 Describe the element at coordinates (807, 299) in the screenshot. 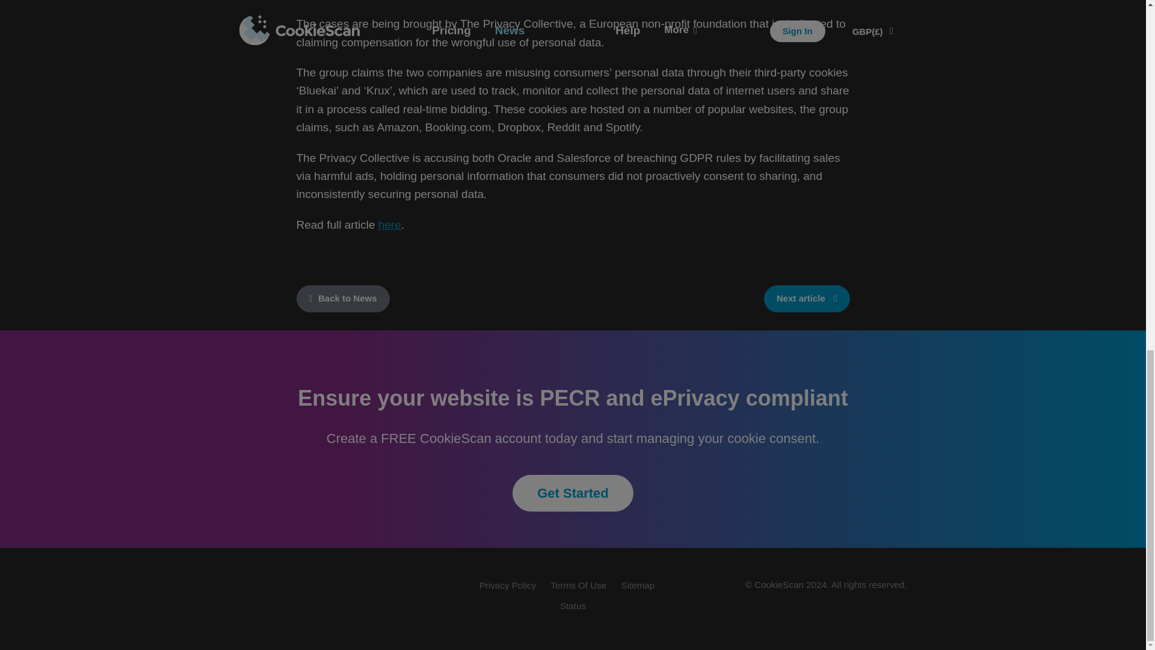

I see `Next article` at that location.